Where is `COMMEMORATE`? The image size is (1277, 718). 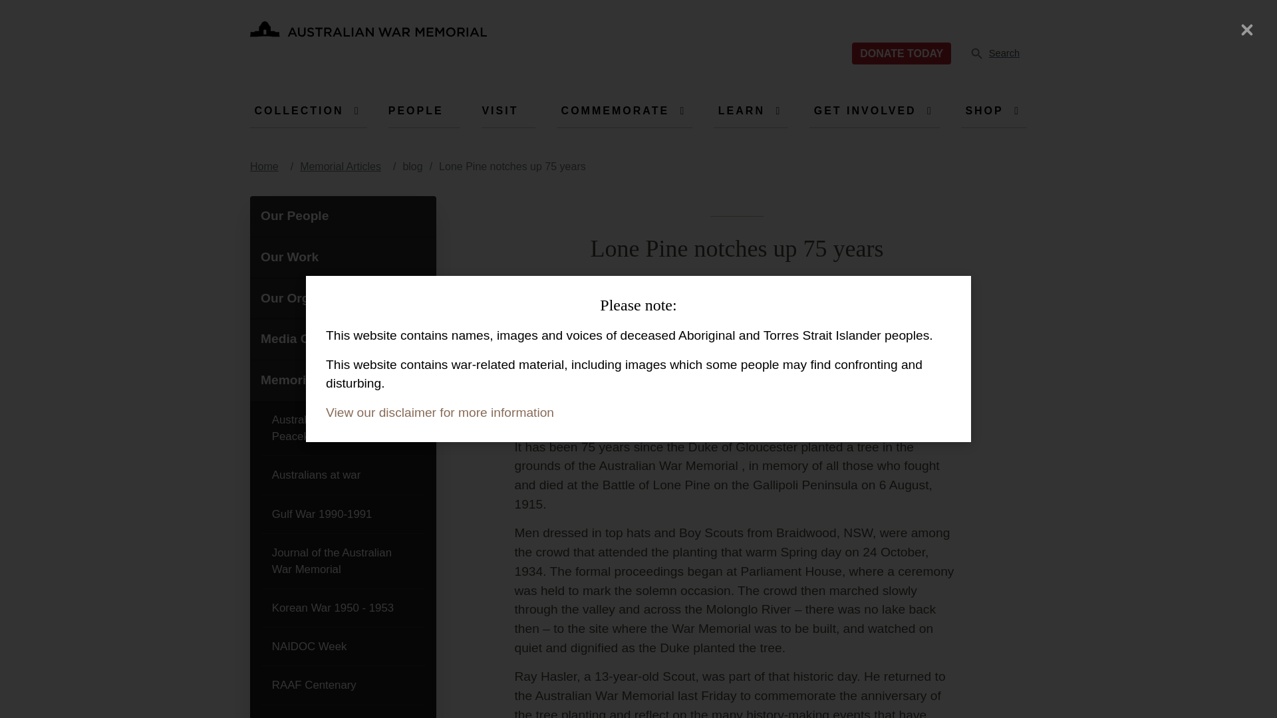 COMMEMORATE is located at coordinates (615, 110).